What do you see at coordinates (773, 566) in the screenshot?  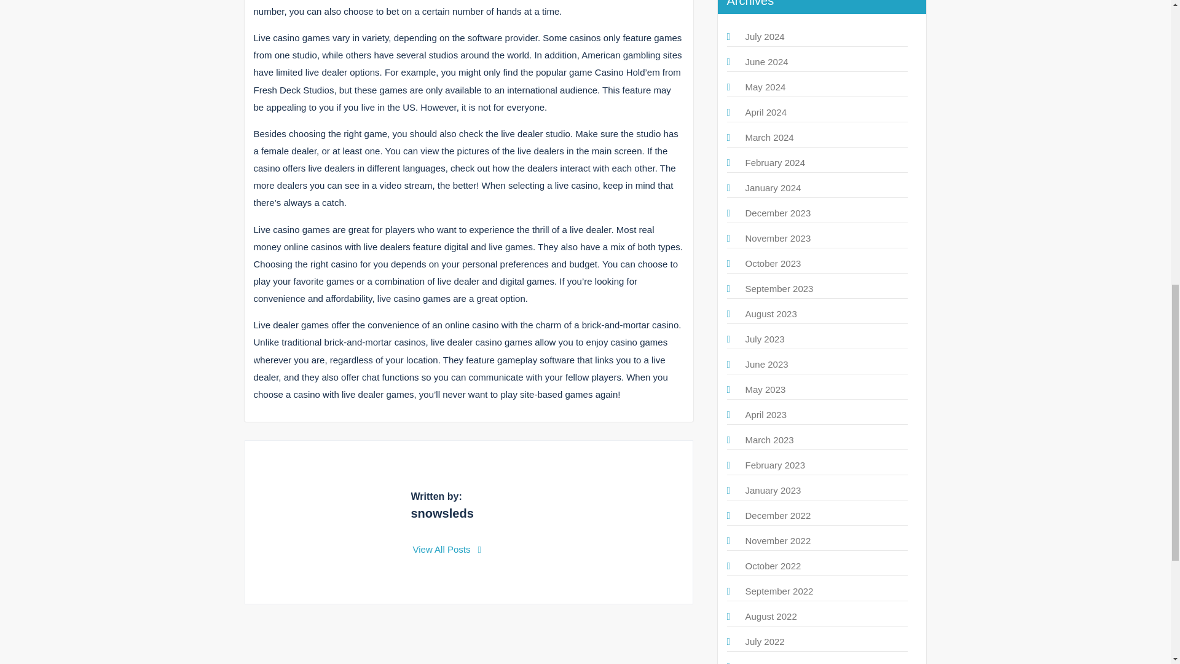 I see `October 2022` at bounding box center [773, 566].